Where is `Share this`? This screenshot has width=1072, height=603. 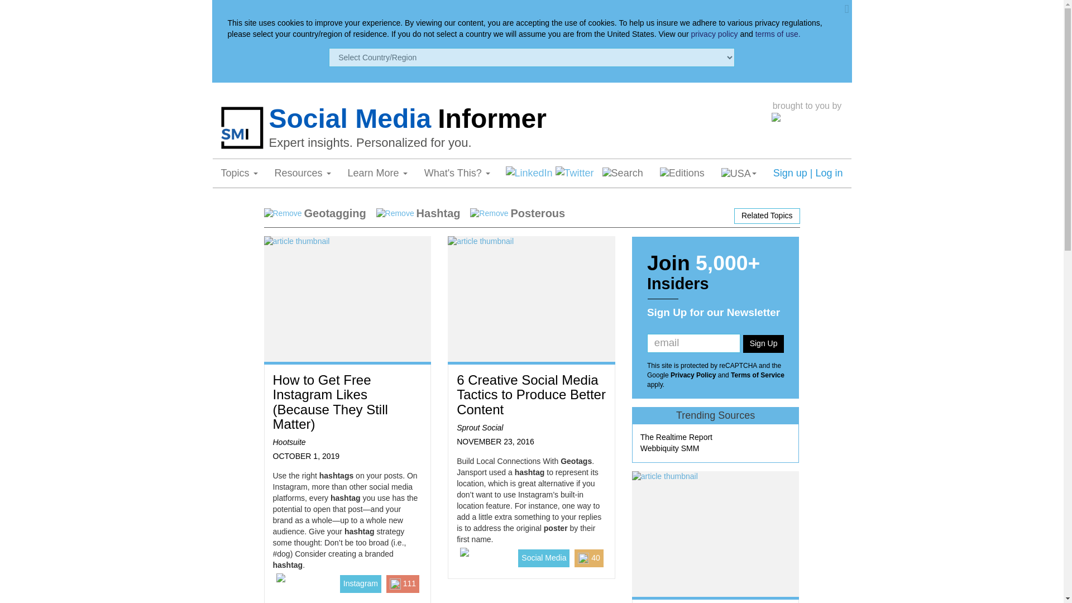
Share this is located at coordinates (574, 173).